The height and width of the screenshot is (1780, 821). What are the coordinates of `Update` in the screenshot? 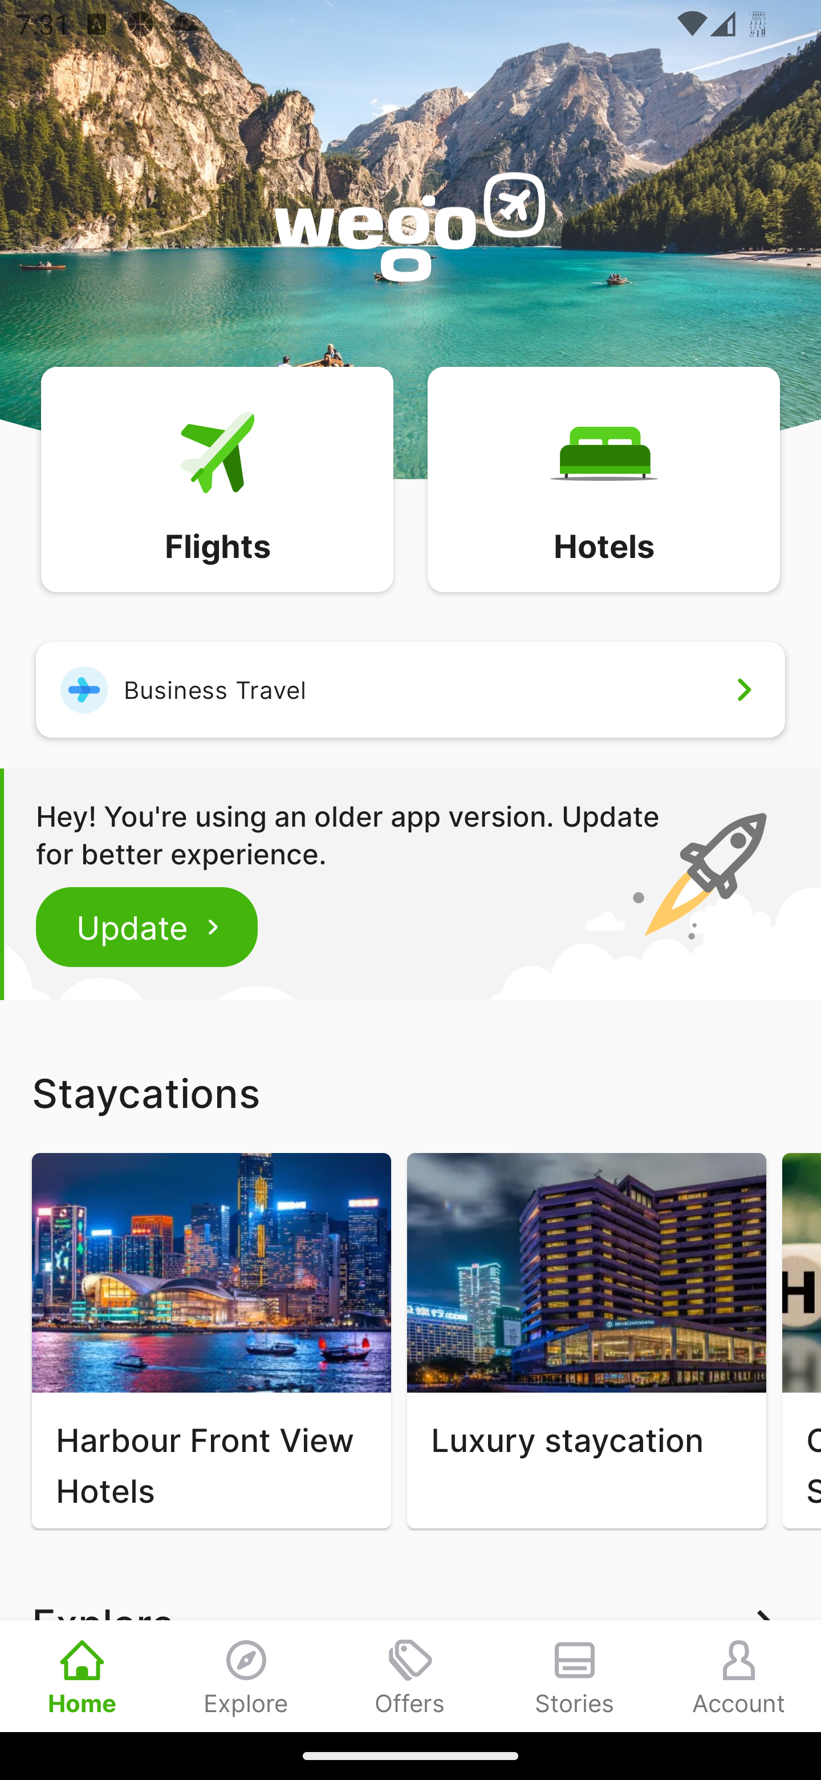 It's located at (147, 927).